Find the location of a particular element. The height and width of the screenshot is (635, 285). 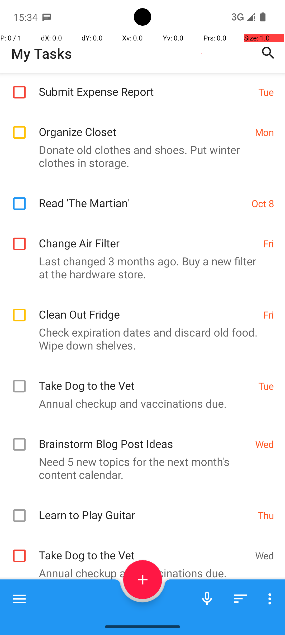

Sort is located at coordinates (241, 599).